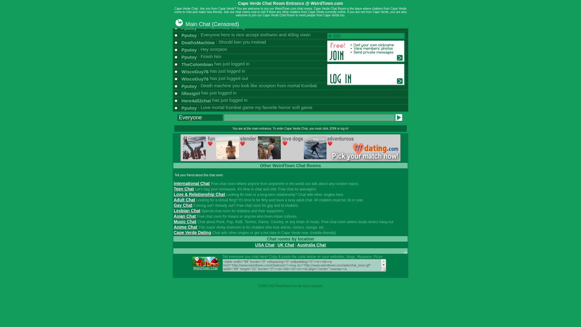  Describe the element at coordinates (206, 268) in the screenshot. I see `WeirdTown Chat` at that location.